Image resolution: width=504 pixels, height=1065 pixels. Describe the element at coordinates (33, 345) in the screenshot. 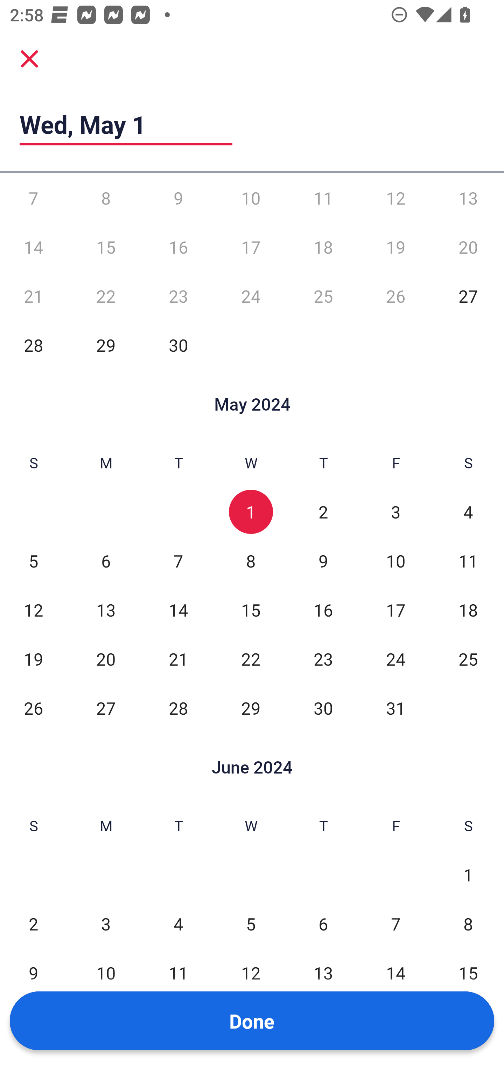

I see `28 Sun, Apr 28, Not Selected` at that location.